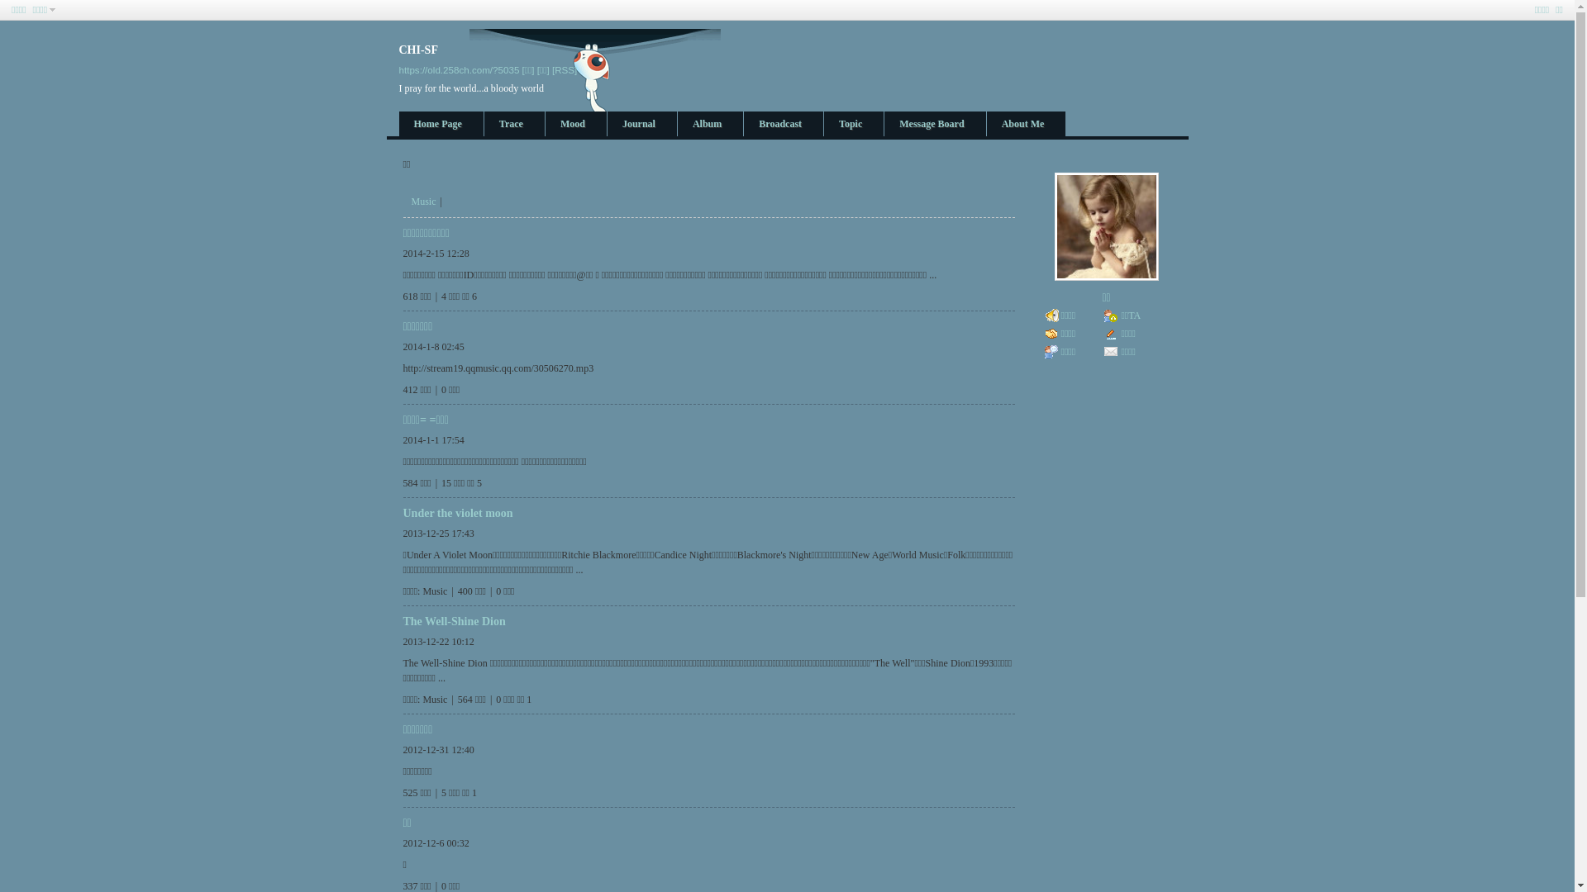  Describe the element at coordinates (576, 126) in the screenshot. I see `Mood` at that location.